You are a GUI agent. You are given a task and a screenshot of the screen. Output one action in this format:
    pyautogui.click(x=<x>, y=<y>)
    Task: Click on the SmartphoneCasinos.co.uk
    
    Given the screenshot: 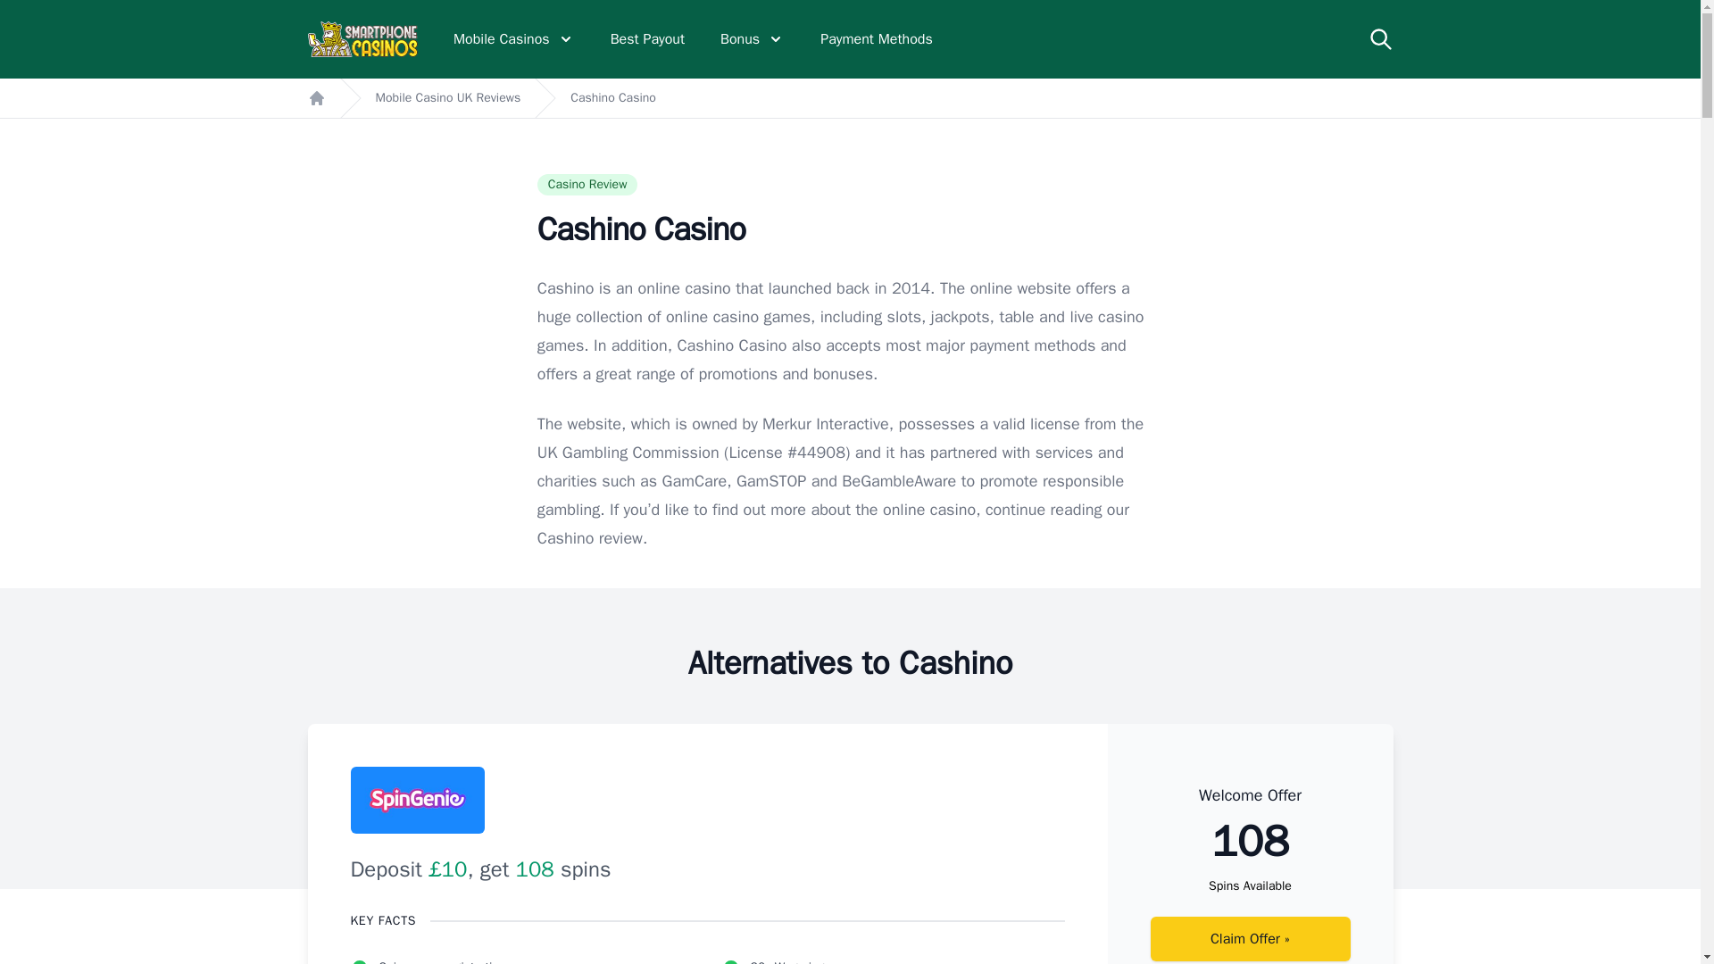 What is the action you would take?
    pyautogui.click(x=362, y=38)
    